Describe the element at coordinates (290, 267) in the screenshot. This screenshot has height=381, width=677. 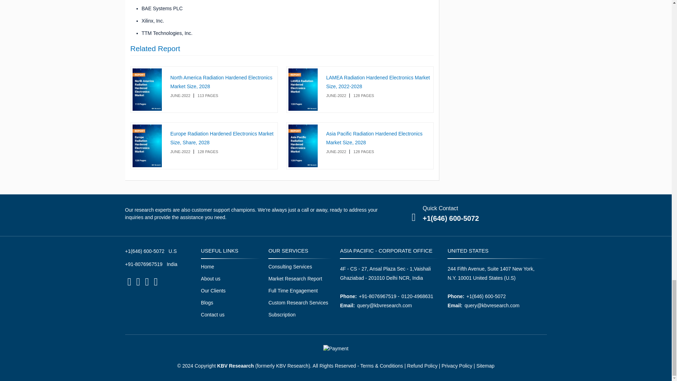
I see `Consulting Services` at that location.